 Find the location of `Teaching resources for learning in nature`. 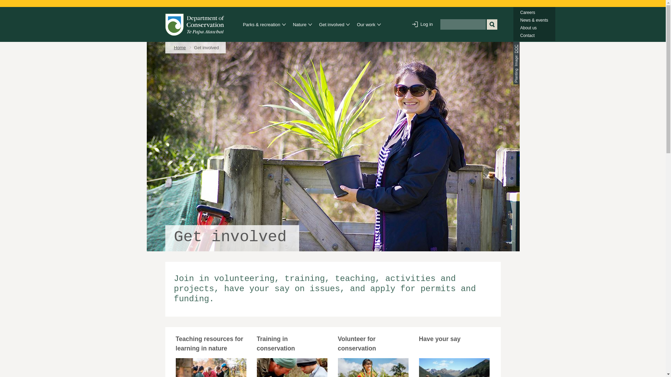

Teaching resources for learning in nature is located at coordinates (210, 368).